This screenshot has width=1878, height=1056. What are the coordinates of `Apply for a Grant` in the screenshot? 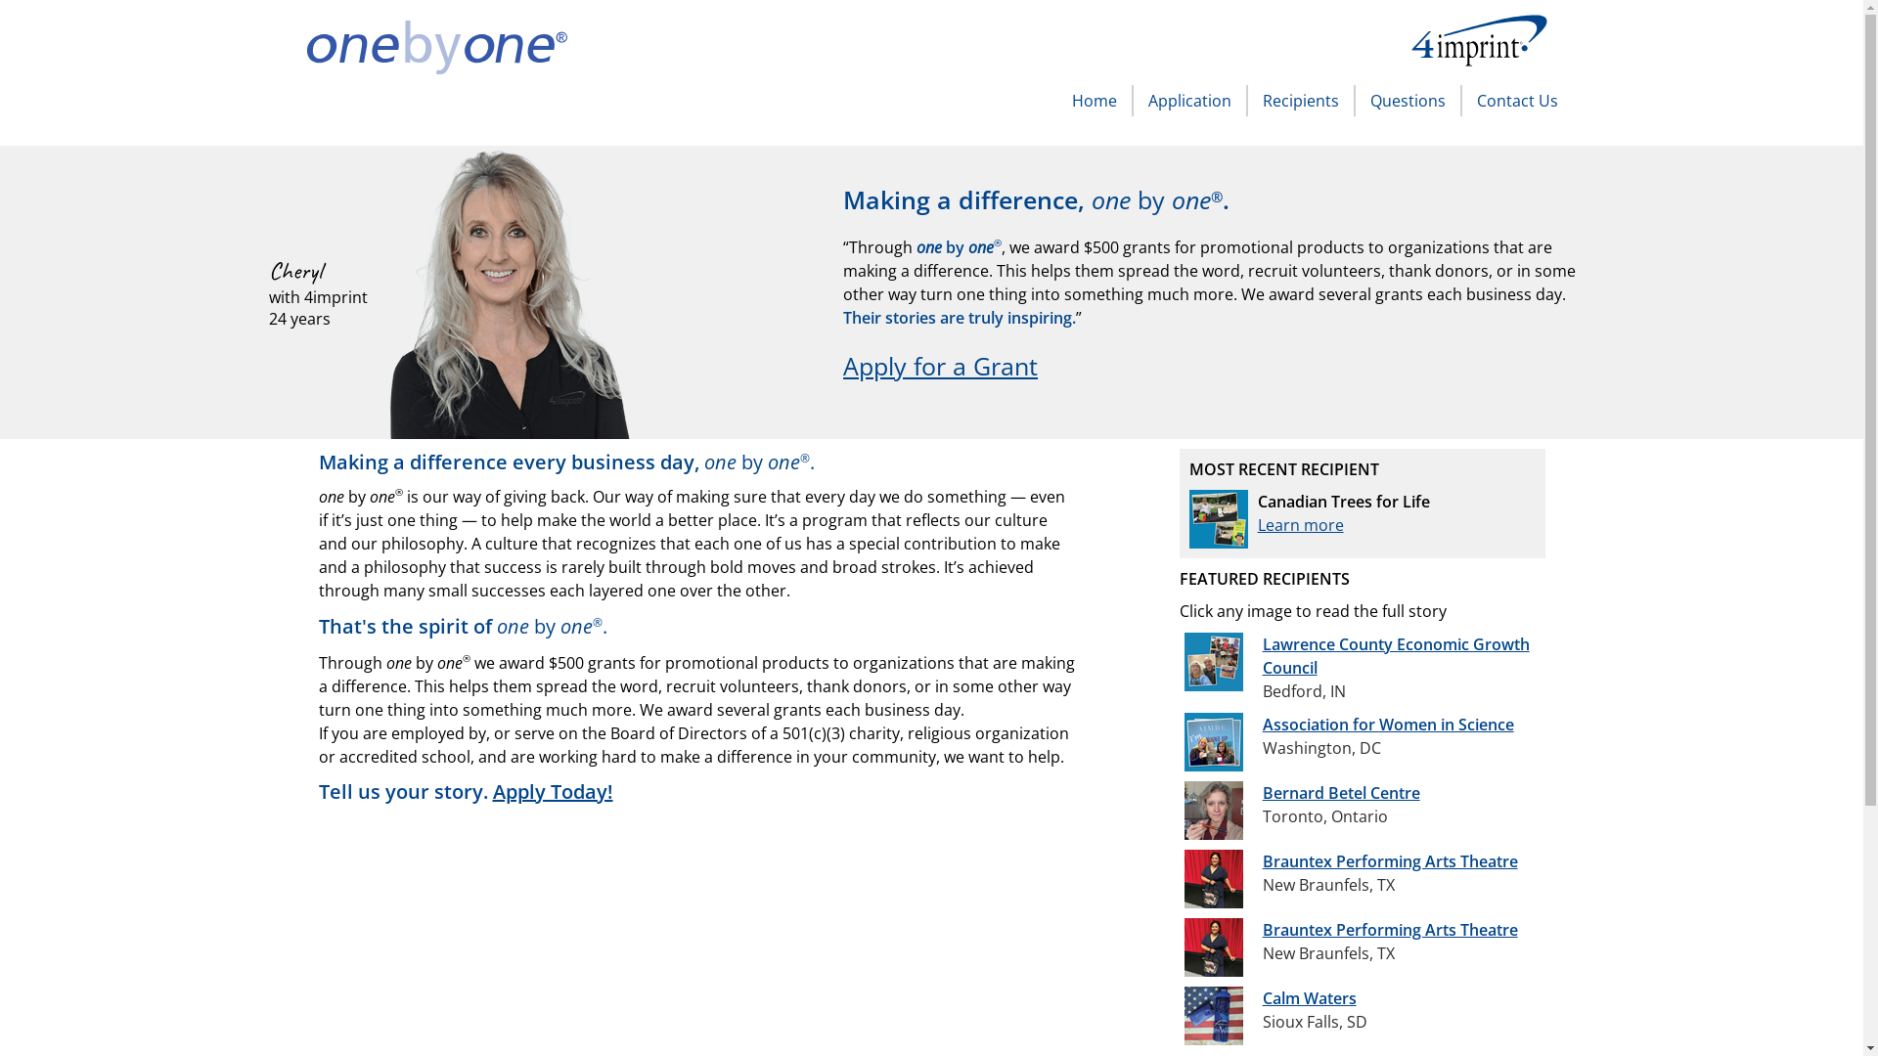 It's located at (941, 366).